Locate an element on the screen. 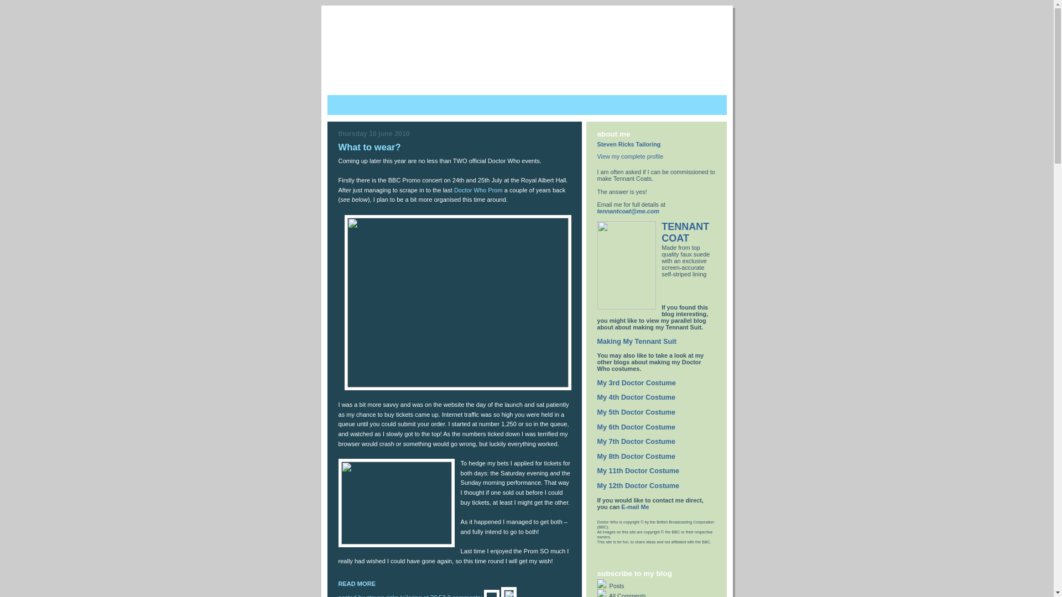  2 comments: is located at coordinates (466, 595).